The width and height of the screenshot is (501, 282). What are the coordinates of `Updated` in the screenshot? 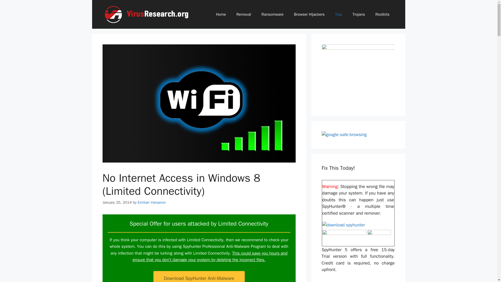 It's located at (148, 14).